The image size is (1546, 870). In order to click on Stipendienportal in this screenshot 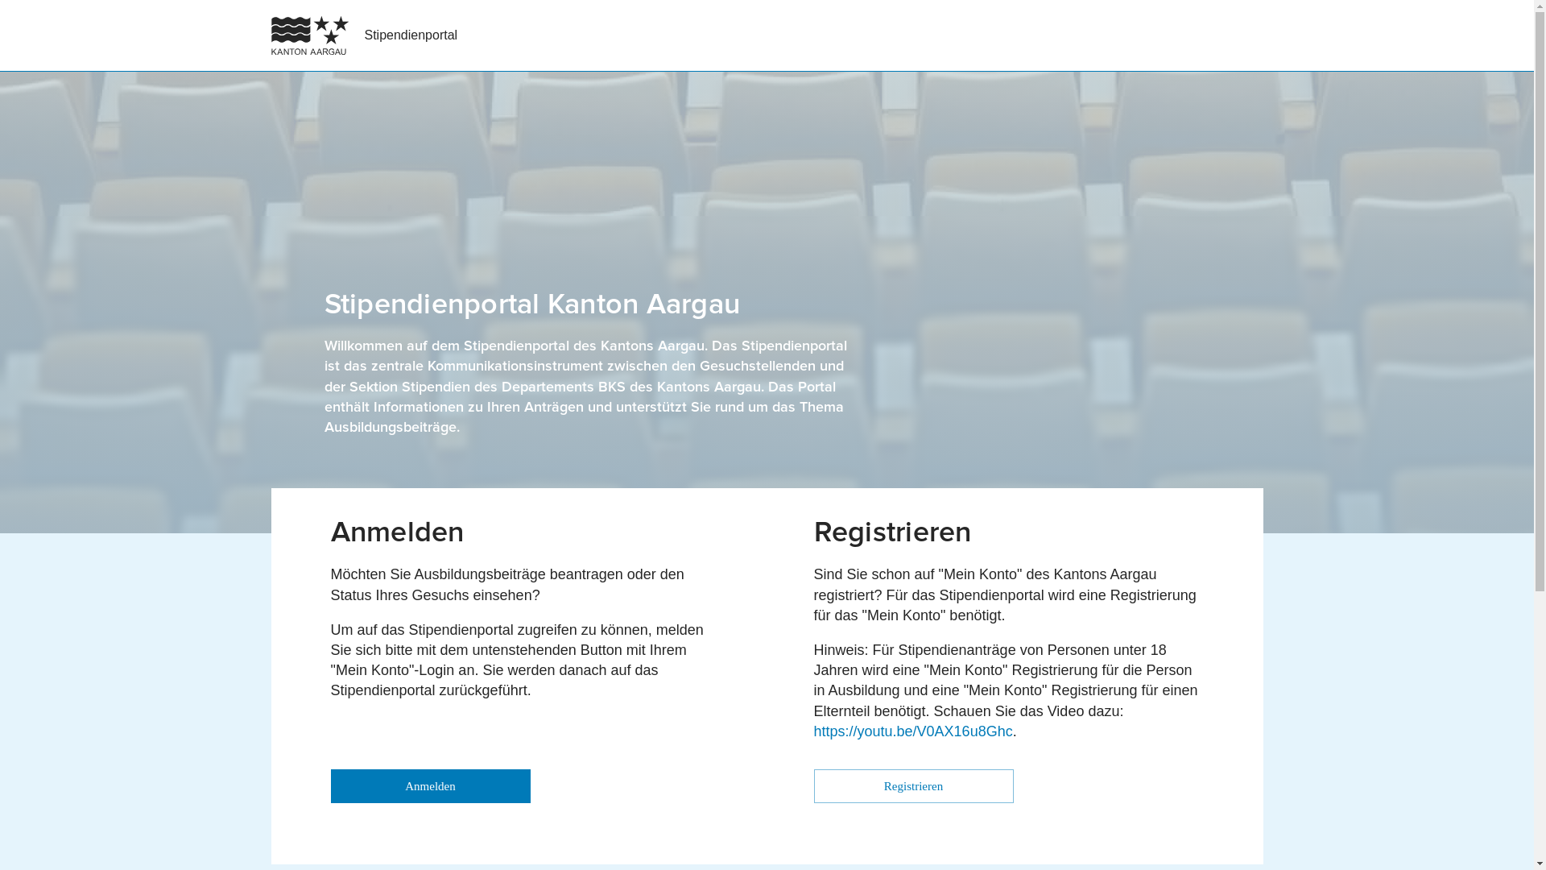, I will do `click(407, 35)`.